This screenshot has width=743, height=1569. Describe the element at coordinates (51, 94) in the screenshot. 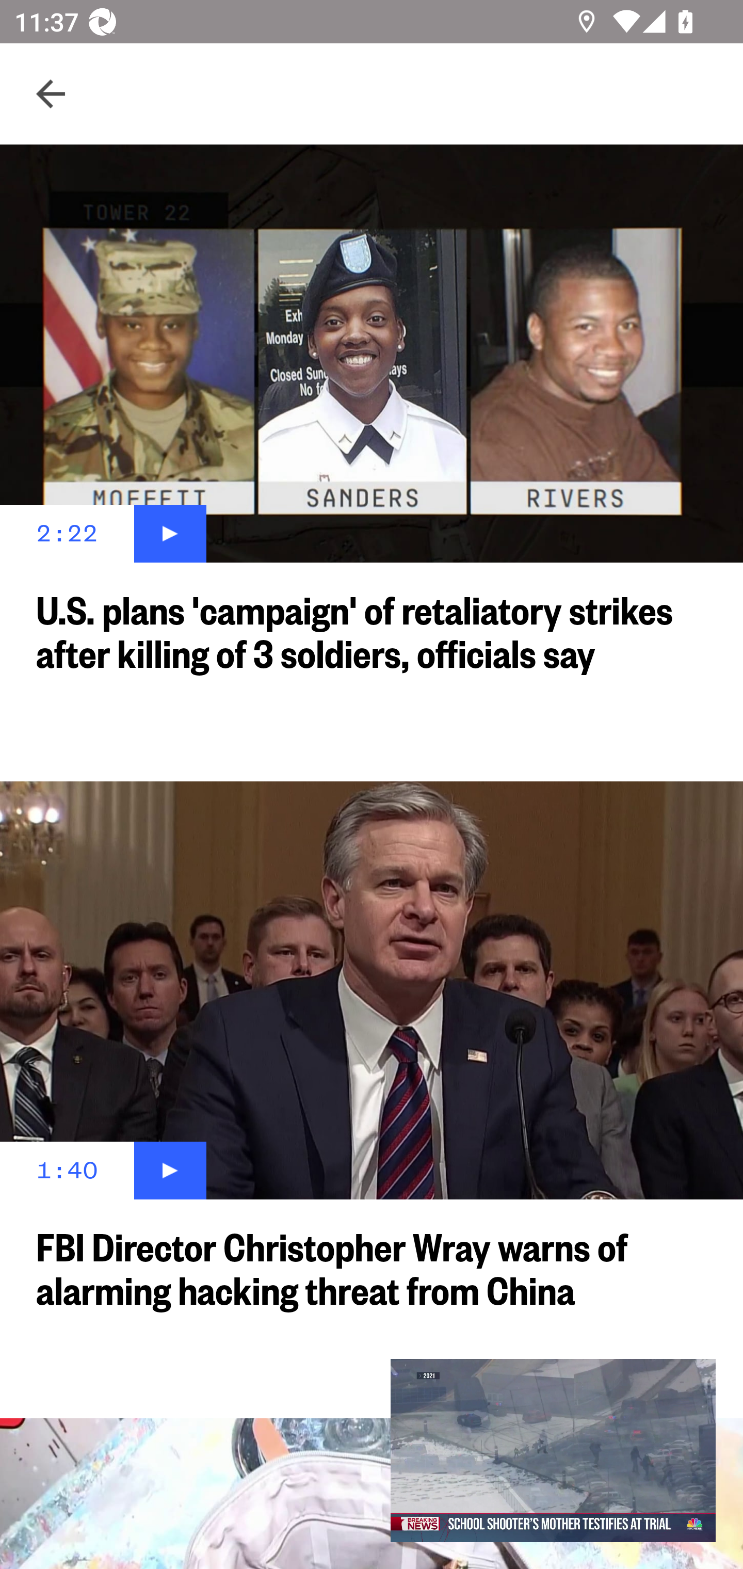

I see `Navigate up` at that location.